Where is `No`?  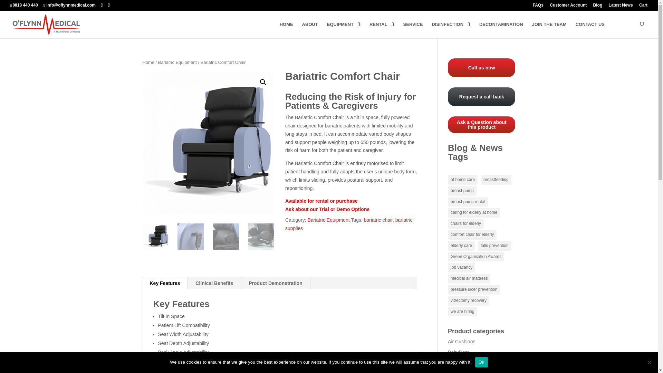
No is located at coordinates (649, 362).